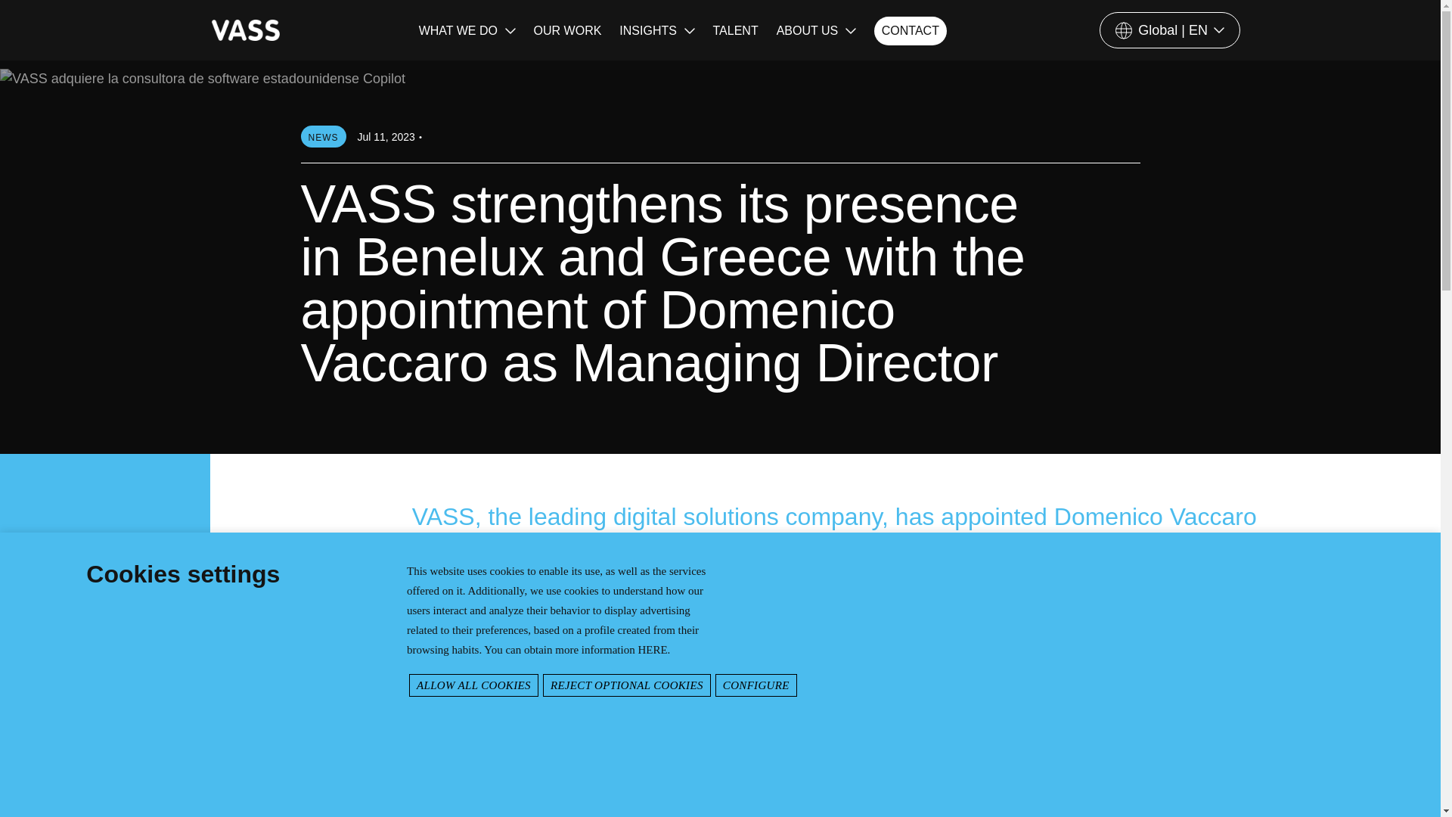 This screenshot has width=1452, height=817. What do you see at coordinates (568, 31) in the screenshot?
I see `OUR WORK` at bounding box center [568, 31].